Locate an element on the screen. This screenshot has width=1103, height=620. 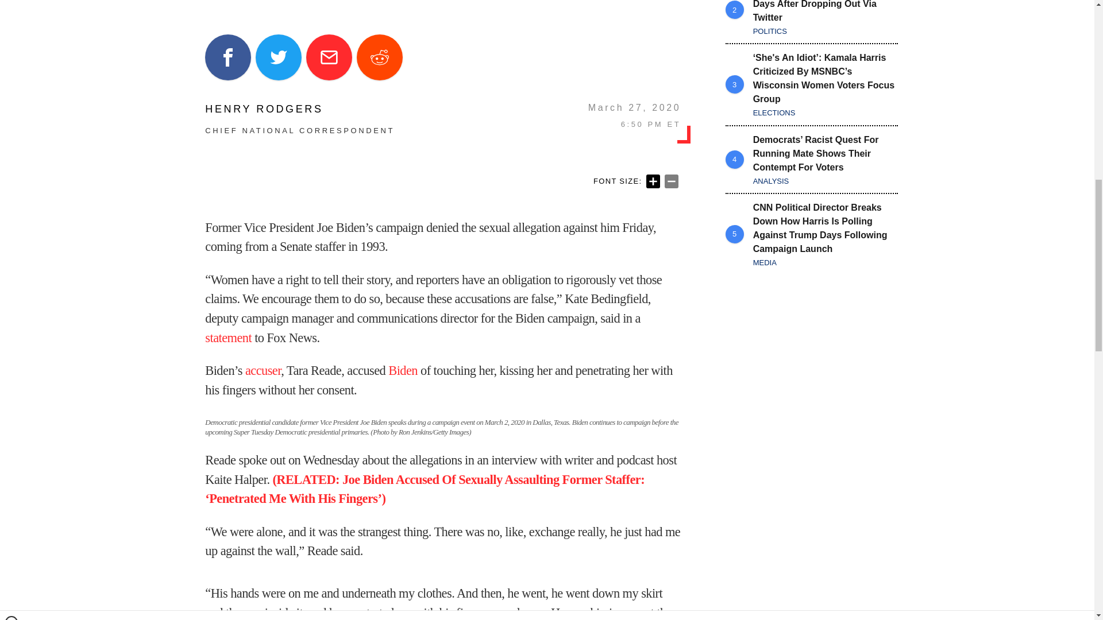
View More Articles By Henry Rodgers is located at coordinates (300, 109).